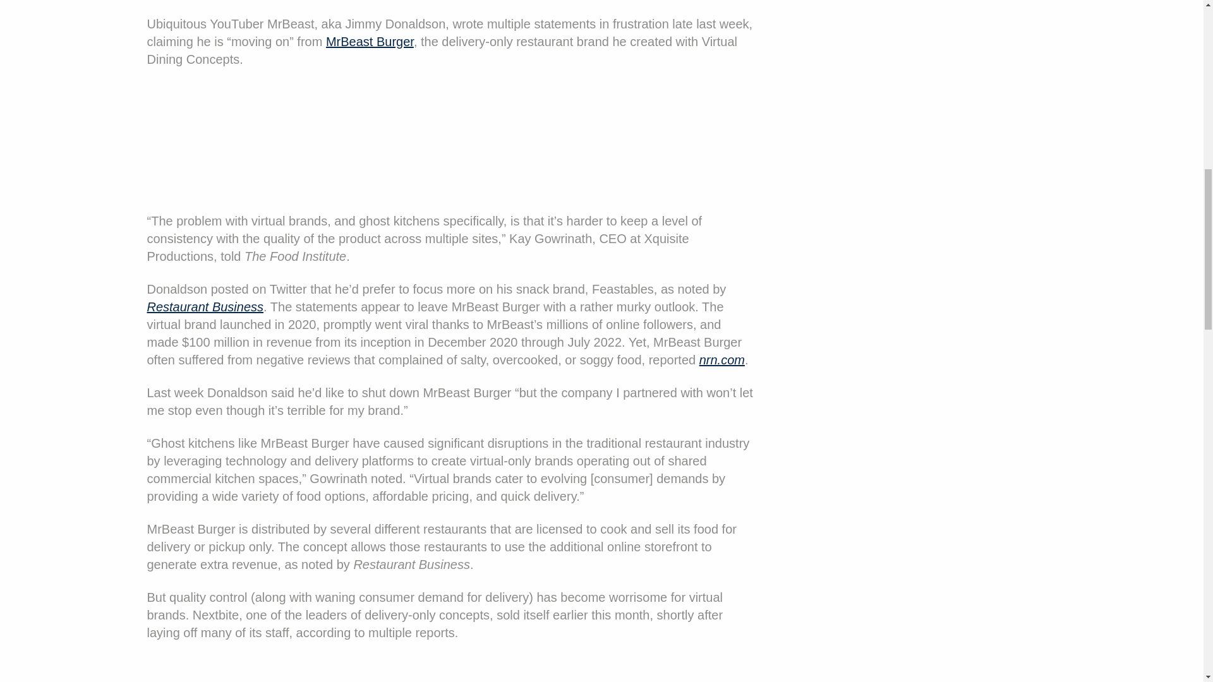 The height and width of the screenshot is (682, 1213). I want to click on SHOP, so click(596, 316).